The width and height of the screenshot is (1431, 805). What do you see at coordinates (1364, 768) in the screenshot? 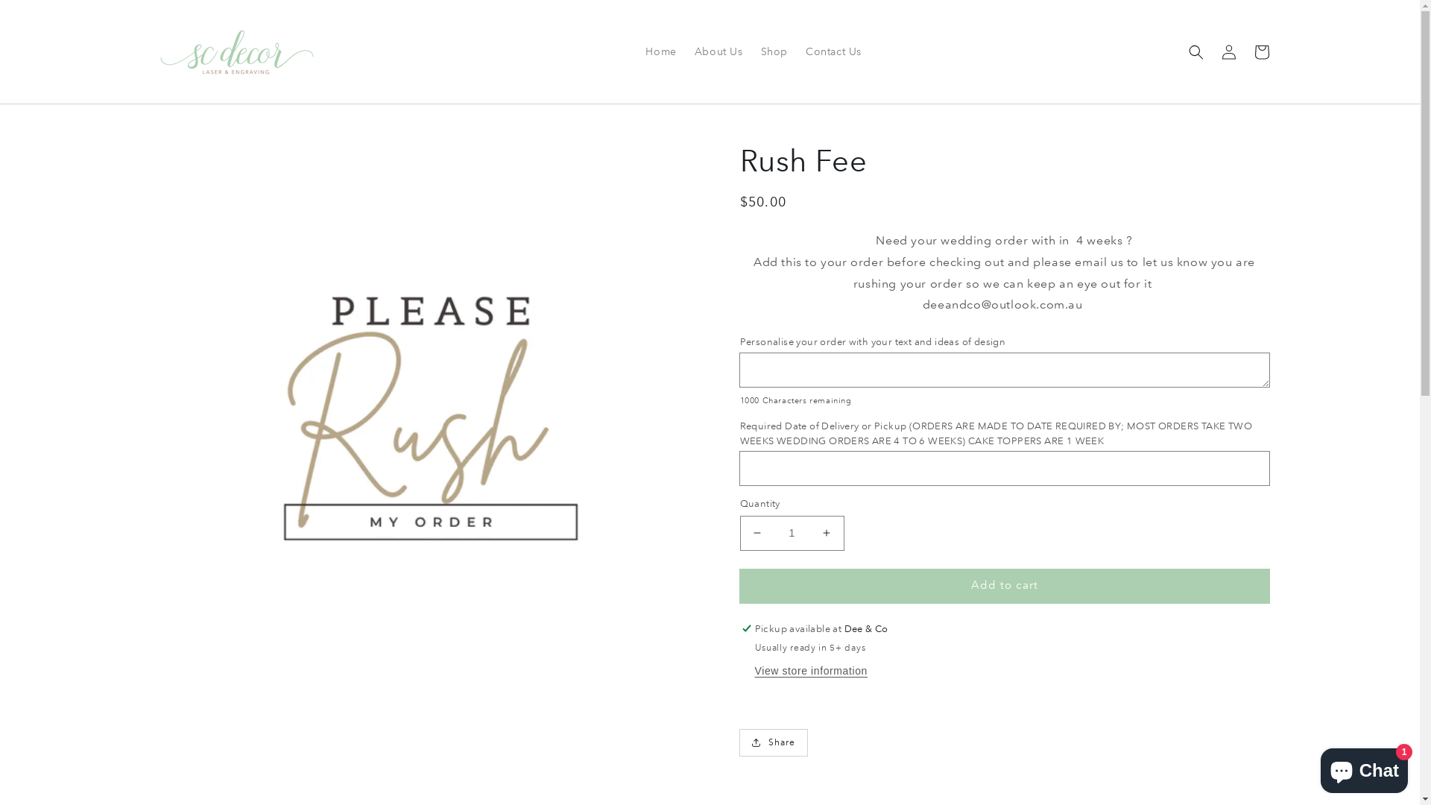
I see `Shopify online store chat` at bounding box center [1364, 768].